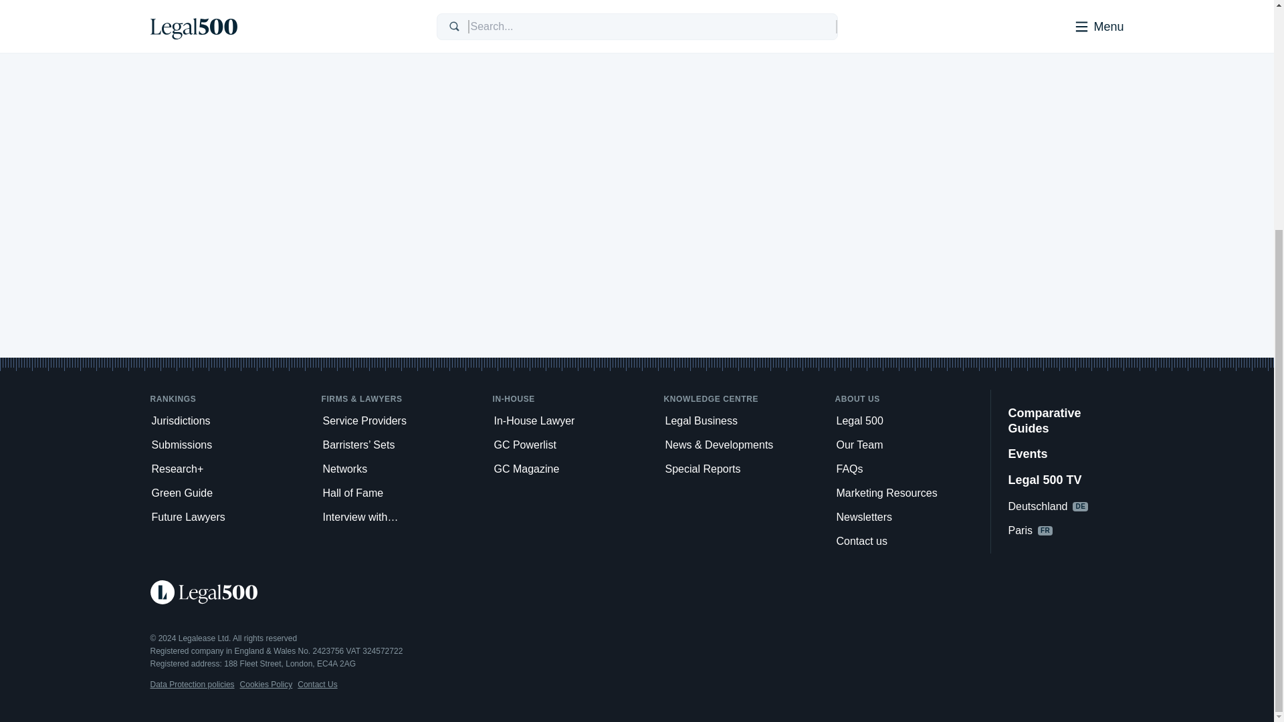 The image size is (1284, 722). What do you see at coordinates (227, 493) in the screenshot?
I see `Green Guide` at bounding box center [227, 493].